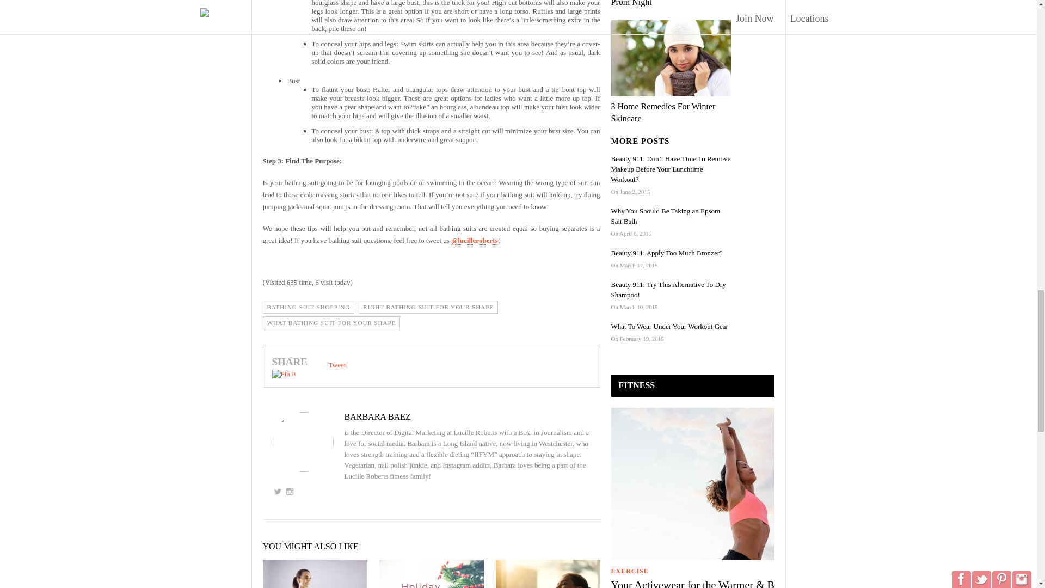 The height and width of the screenshot is (588, 1045). Describe the element at coordinates (331, 322) in the screenshot. I see `WHAT BATHING SUIT FOR YOUR SHAPE` at that location.